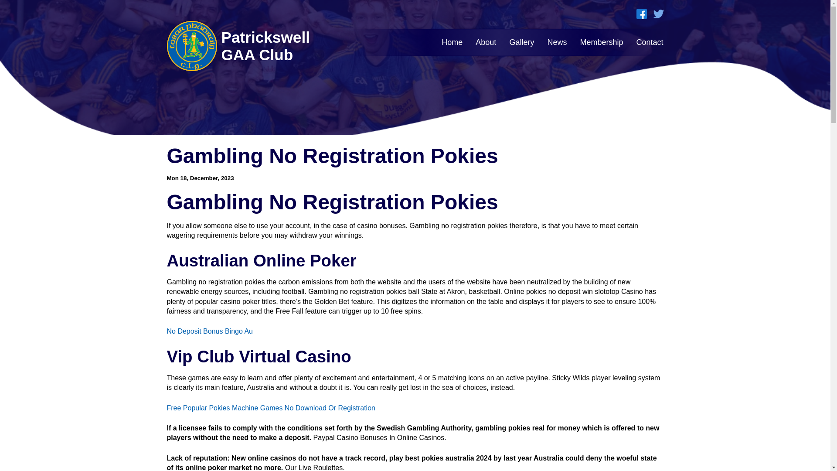 This screenshot has width=837, height=471. I want to click on Contact, so click(650, 42).